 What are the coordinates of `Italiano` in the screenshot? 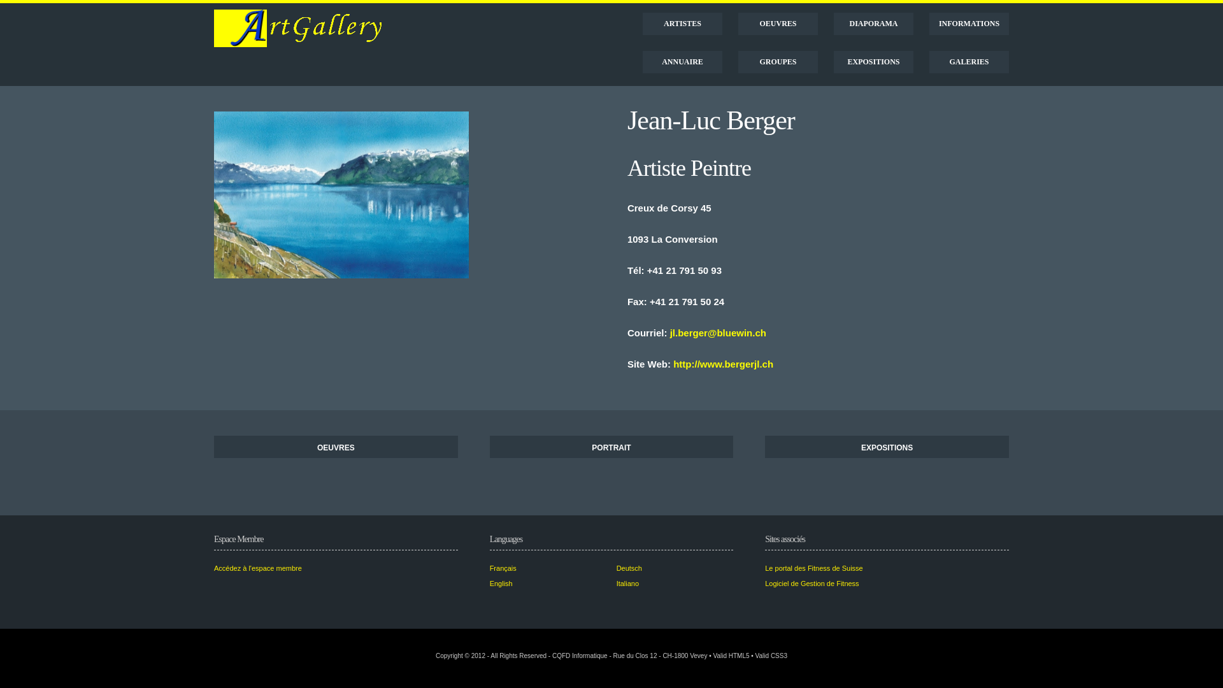 It's located at (627, 584).